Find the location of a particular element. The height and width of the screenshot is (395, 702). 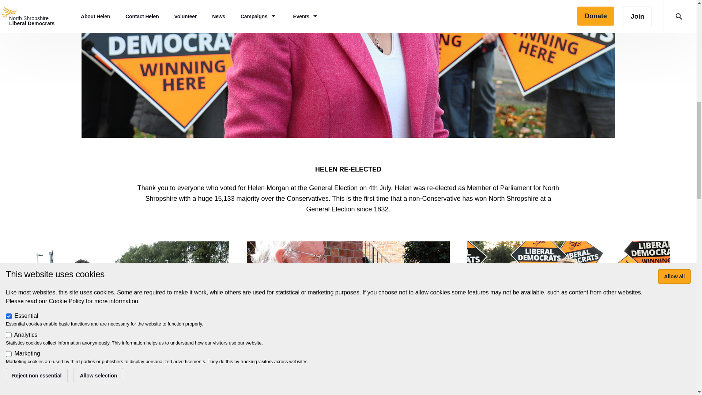

Weekly Updates is located at coordinates (348, 298).